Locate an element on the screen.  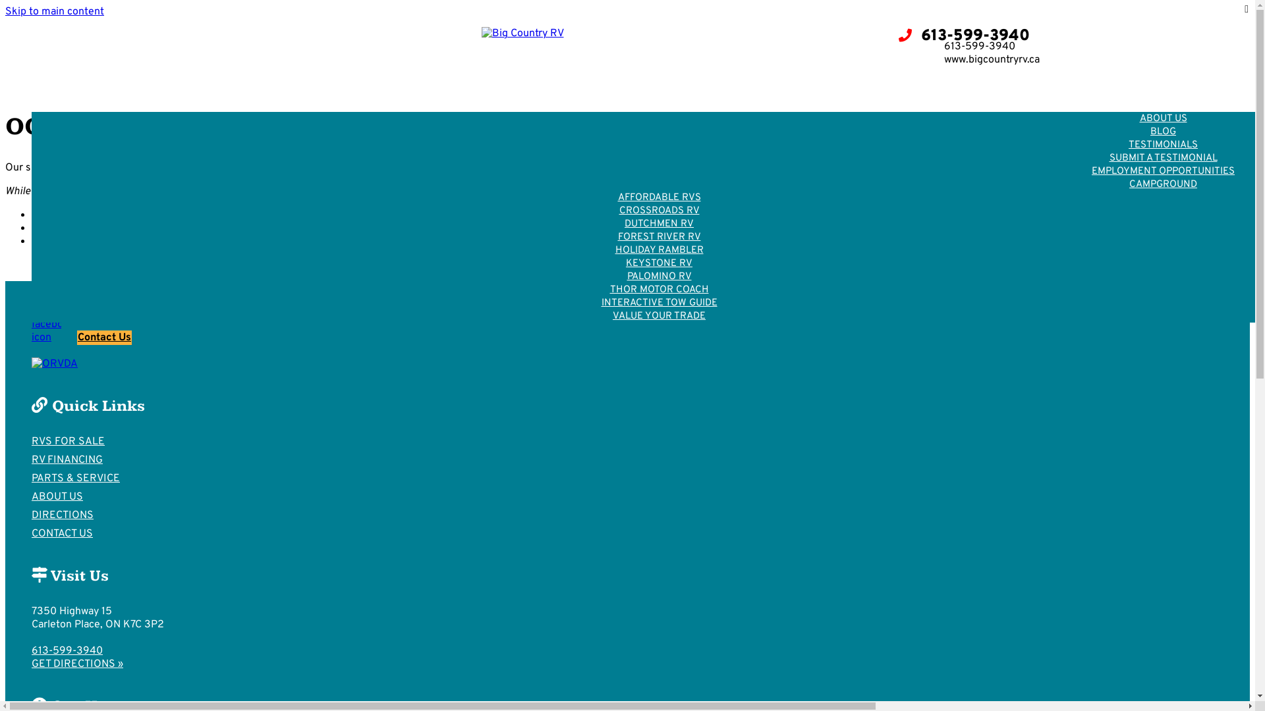
ABOUT US is located at coordinates (57, 497).